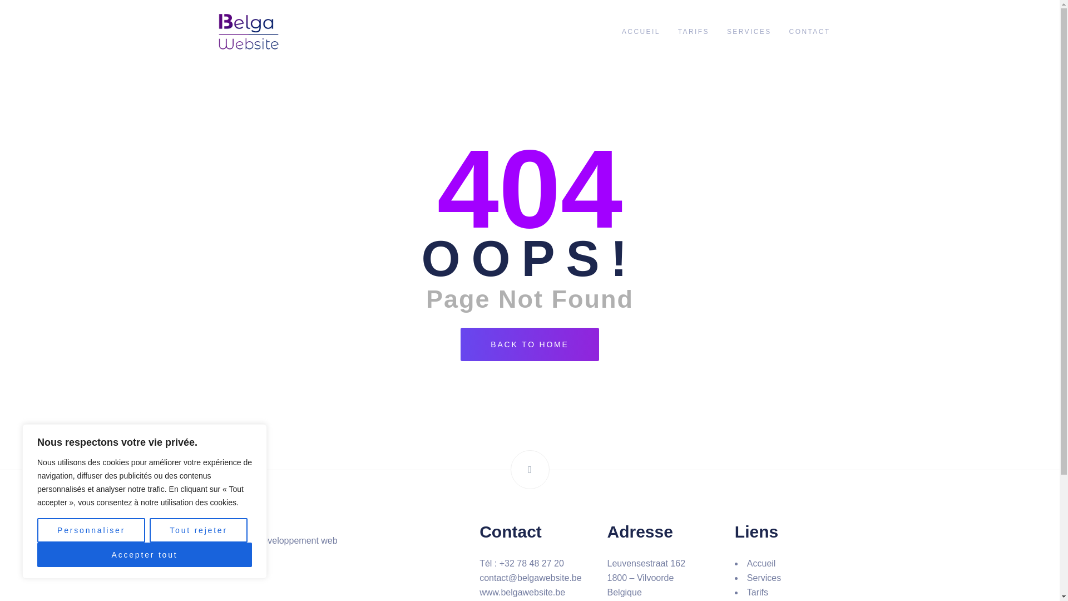 This screenshot has width=1068, height=601. Describe the element at coordinates (91, 530) in the screenshot. I see `Personnaliser` at that location.